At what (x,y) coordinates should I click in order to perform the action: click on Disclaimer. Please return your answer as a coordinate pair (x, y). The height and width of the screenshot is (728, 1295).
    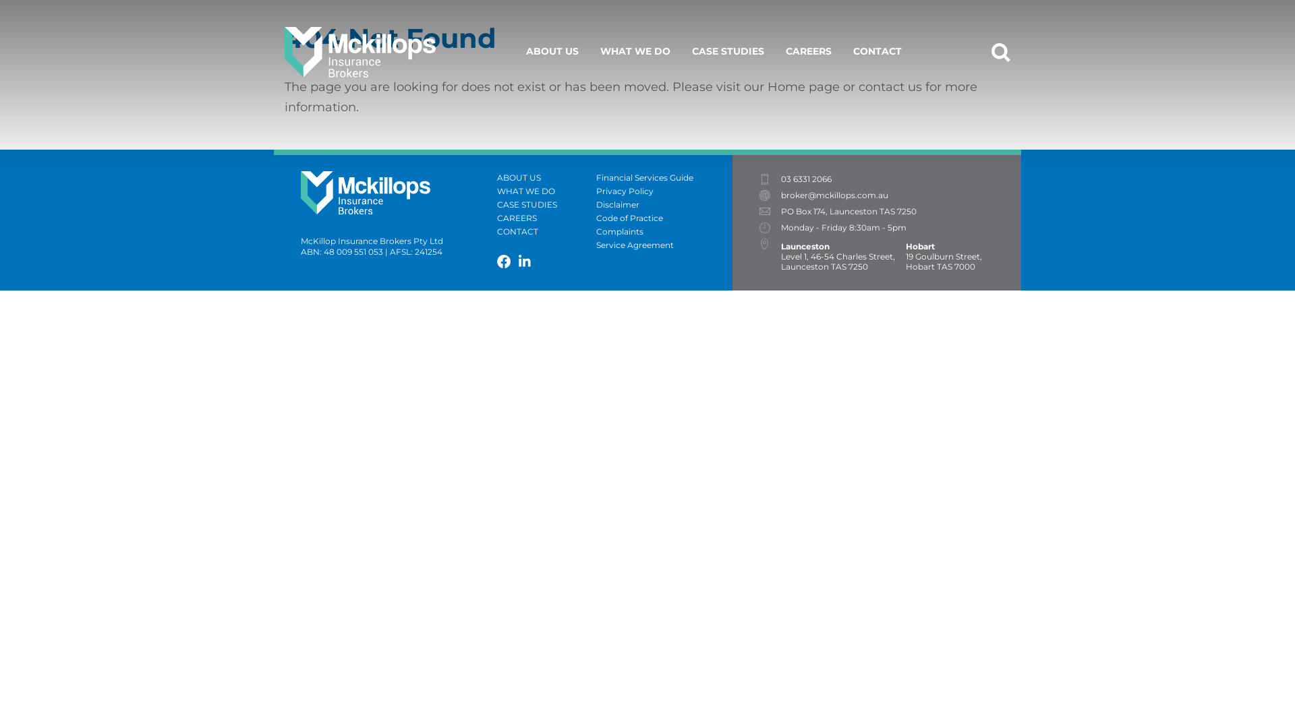
    Looking at the image, I should click on (664, 205).